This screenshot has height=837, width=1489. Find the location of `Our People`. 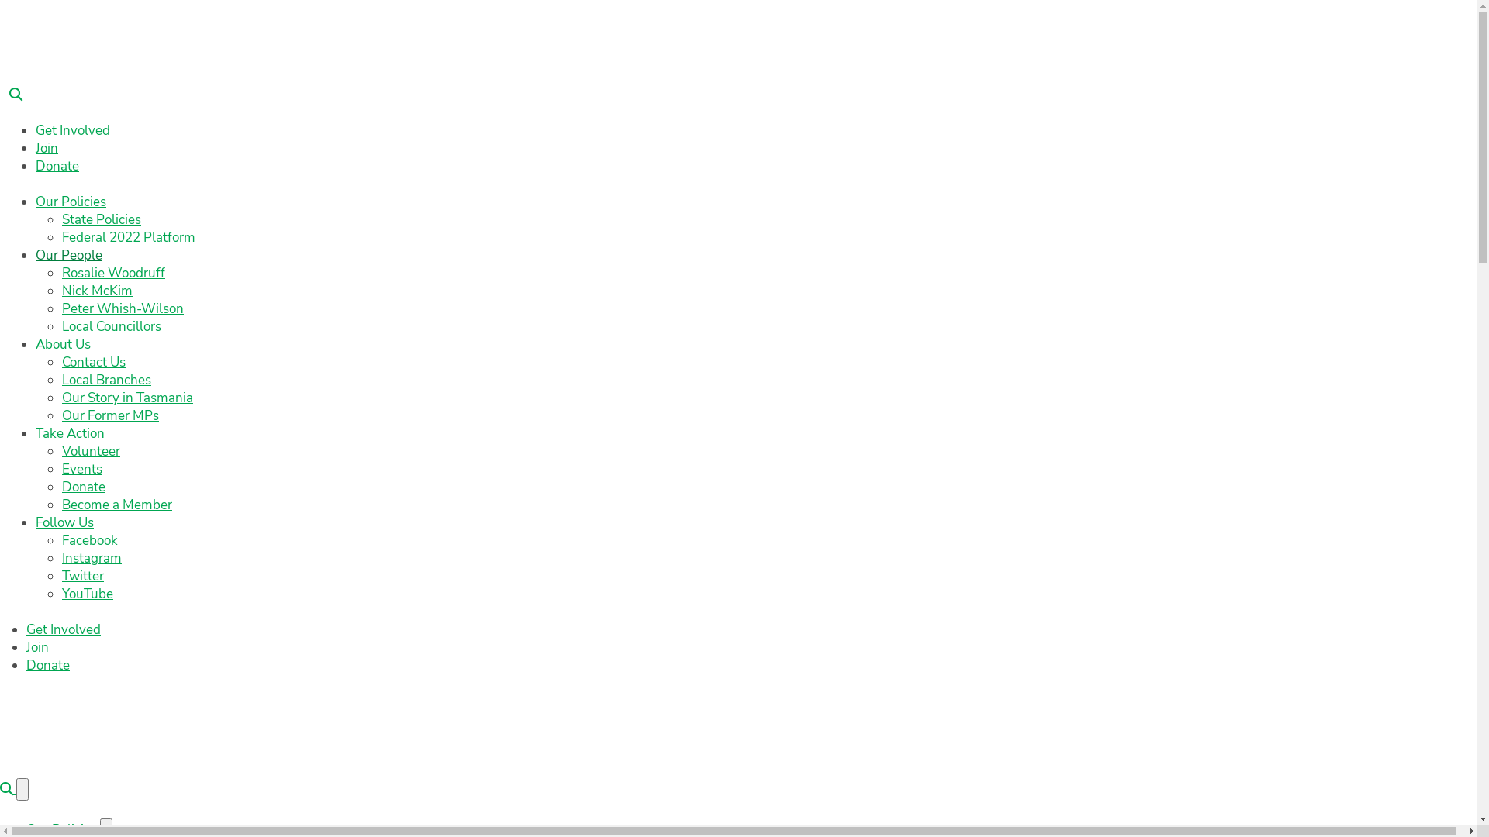

Our People is located at coordinates (69, 256).